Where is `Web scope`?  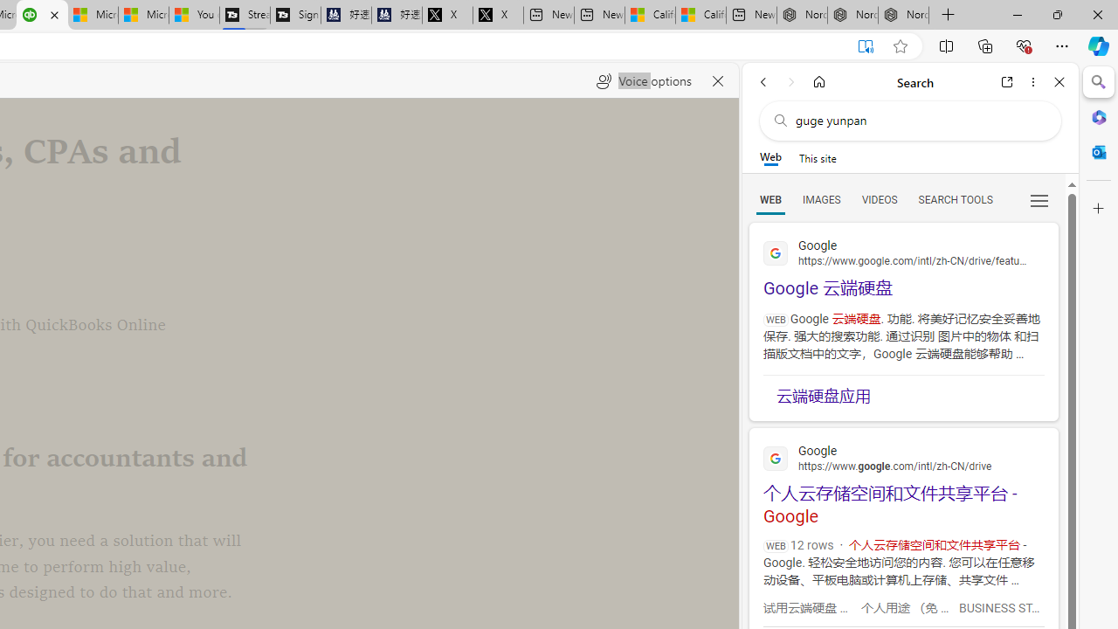
Web scope is located at coordinates (770, 157).